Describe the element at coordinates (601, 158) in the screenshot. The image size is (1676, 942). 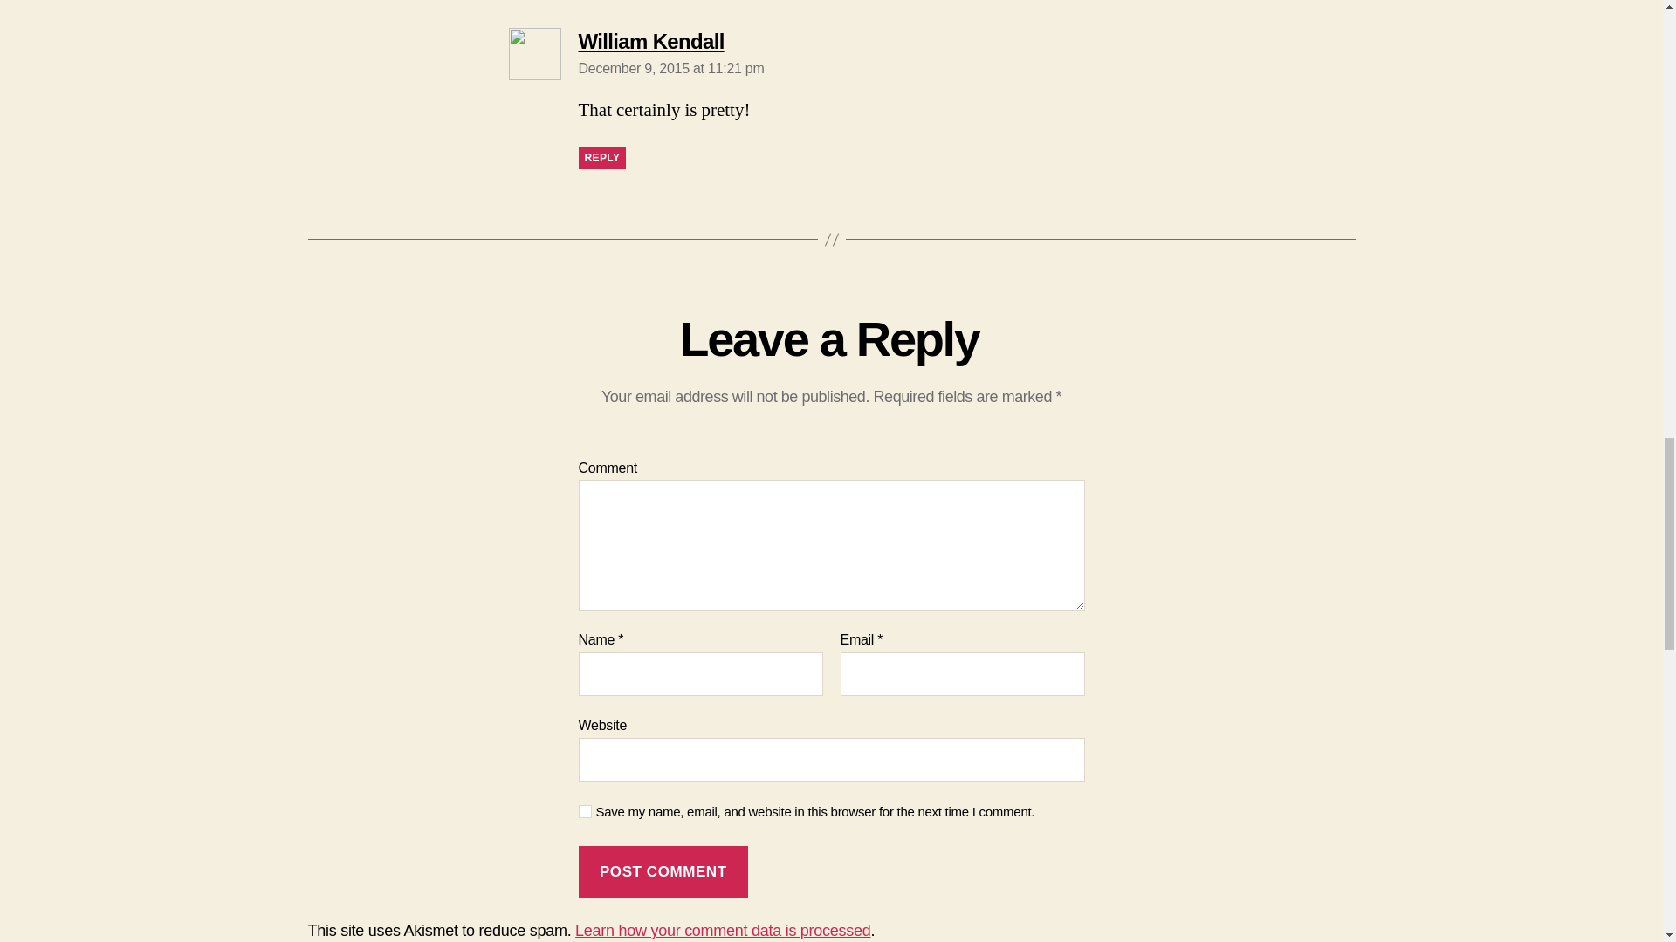
I see `December 9, 2015 at 11:21 pm` at that location.